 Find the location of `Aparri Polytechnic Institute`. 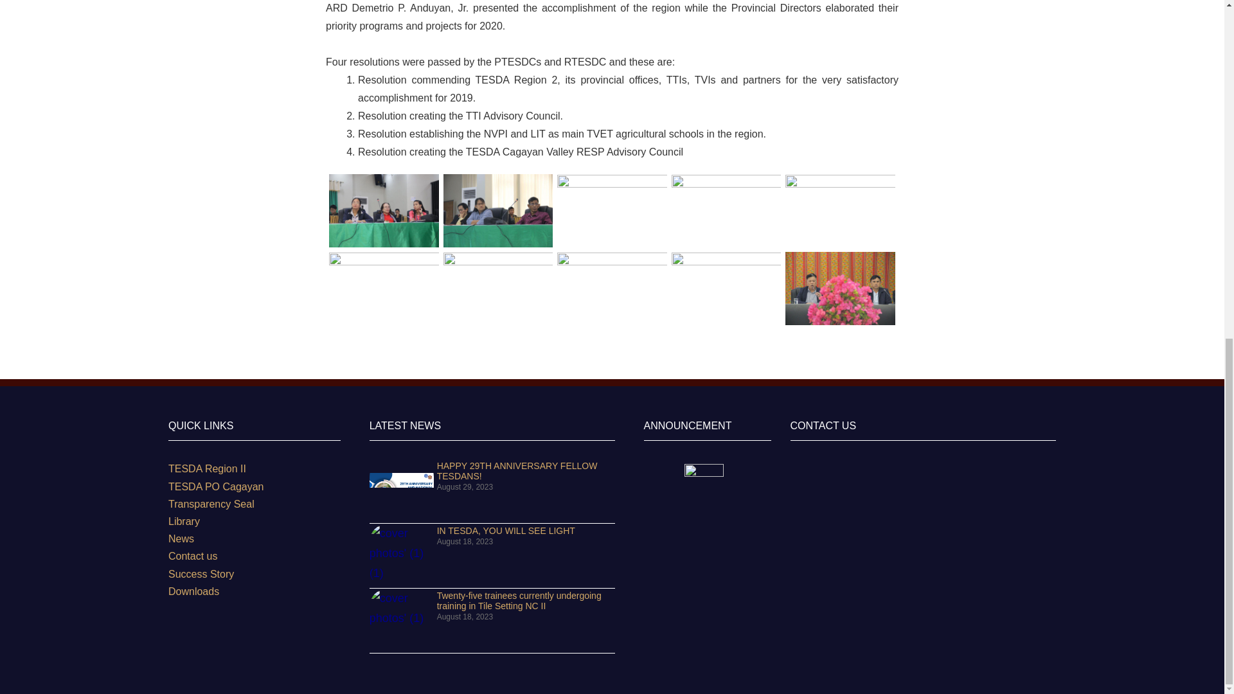

Aparri Polytechnic Institute is located at coordinates (923, 537).